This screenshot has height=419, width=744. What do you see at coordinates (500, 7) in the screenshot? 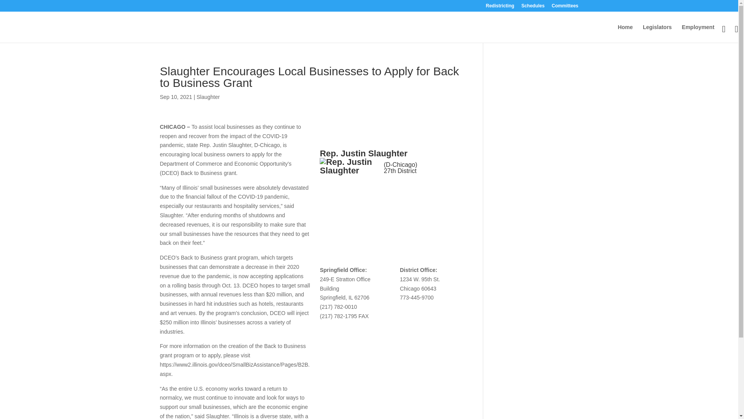
I see `Redistricting` at bounding box center [500, 7].